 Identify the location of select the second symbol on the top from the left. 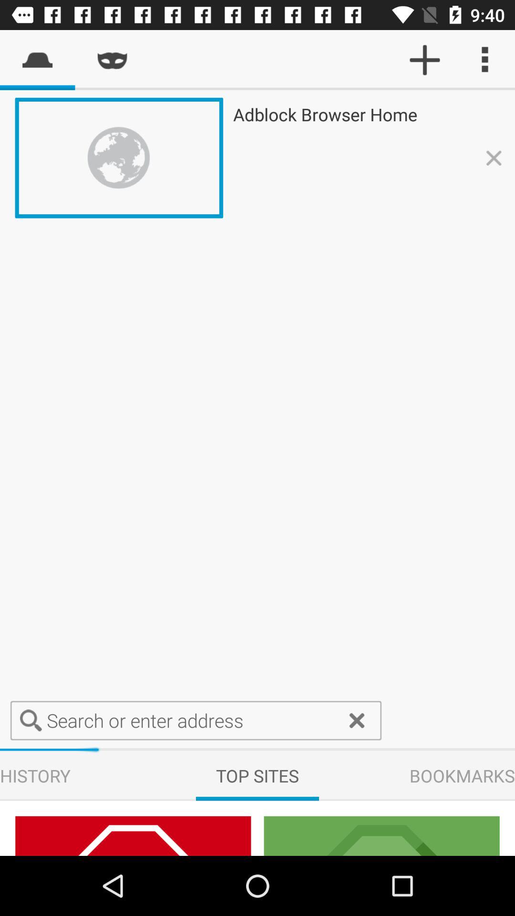
(113, 60).